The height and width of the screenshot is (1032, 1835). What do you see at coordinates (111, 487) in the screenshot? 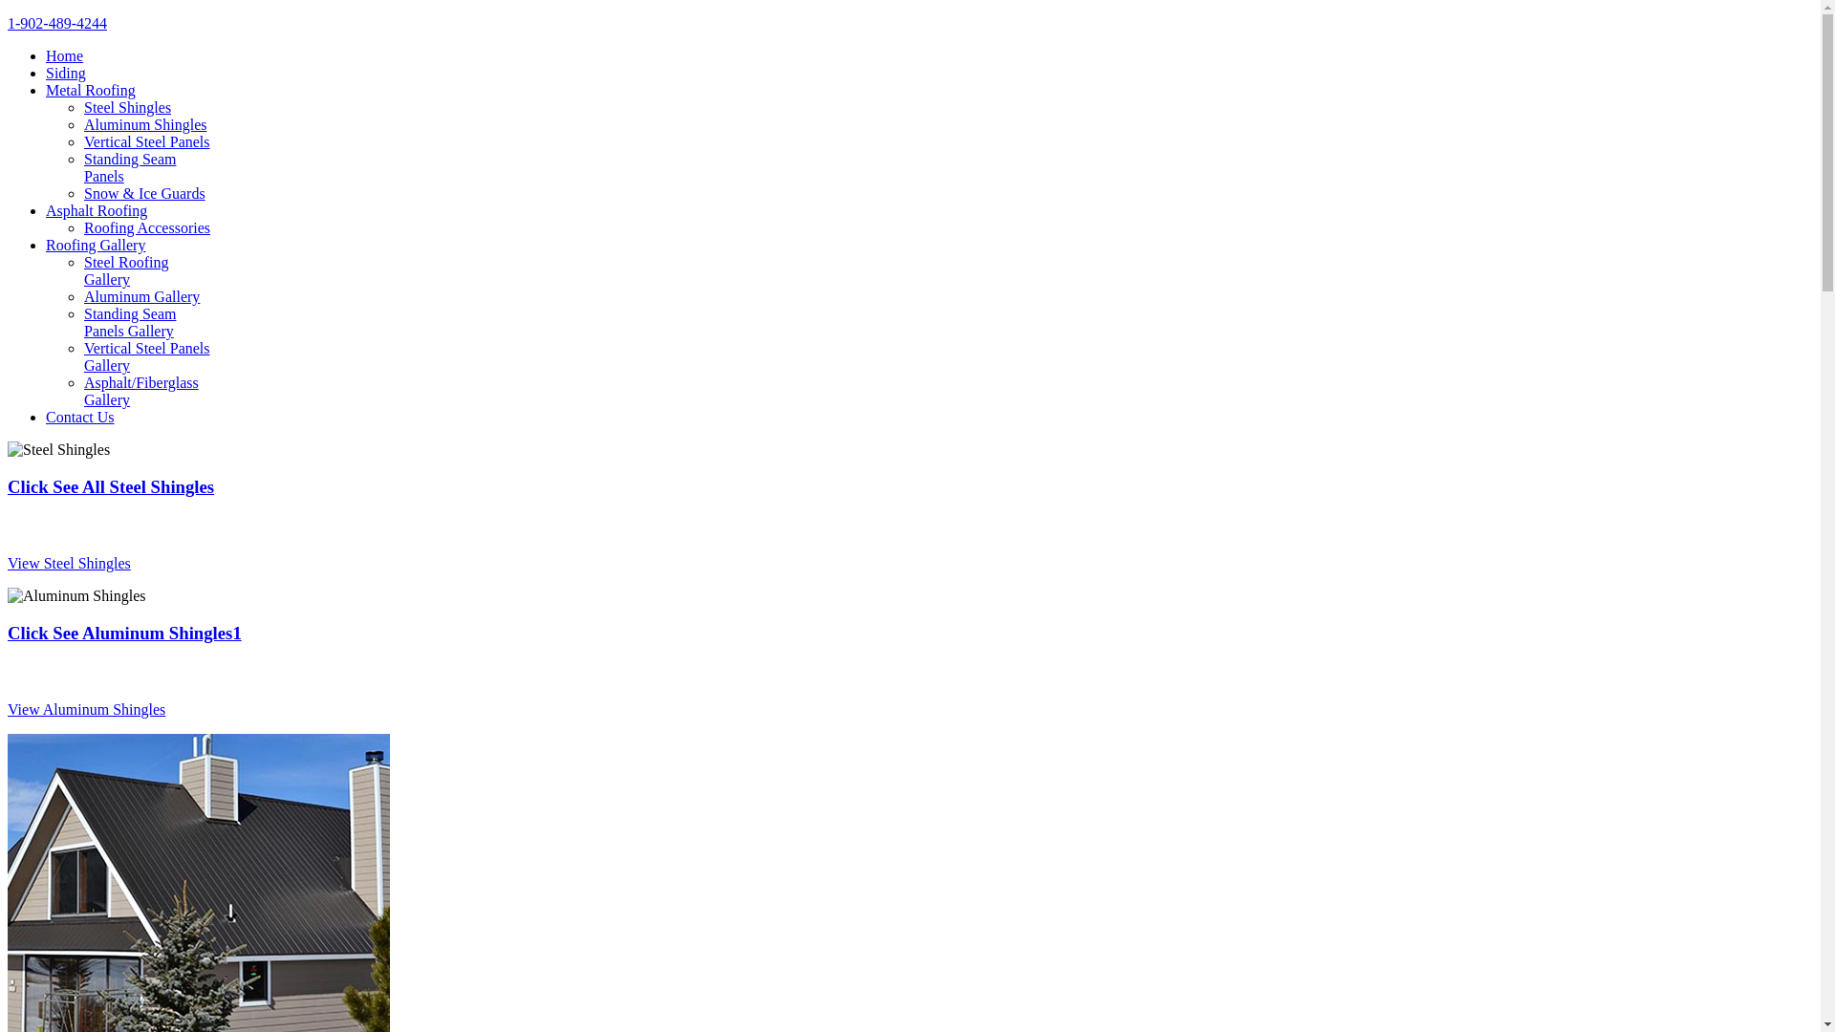
I see `Click See All Steel Shingles` at bounding box center [111, 487].